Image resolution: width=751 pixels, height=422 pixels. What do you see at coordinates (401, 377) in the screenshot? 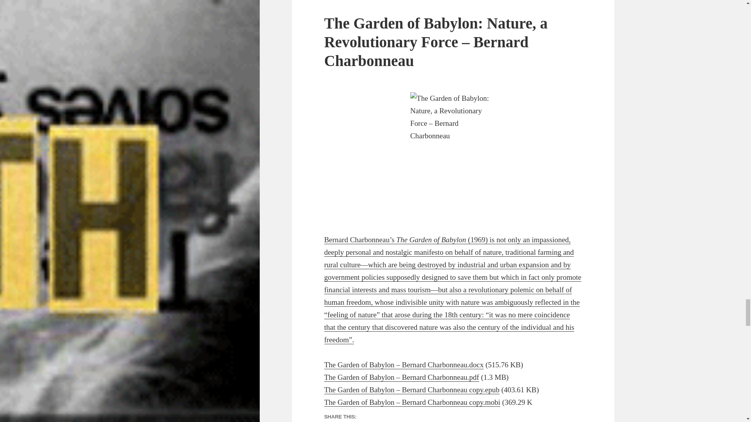
I see `The Garden of Babylon - Bernard Charbonneau.pdf` at bounding box center [401, 377].